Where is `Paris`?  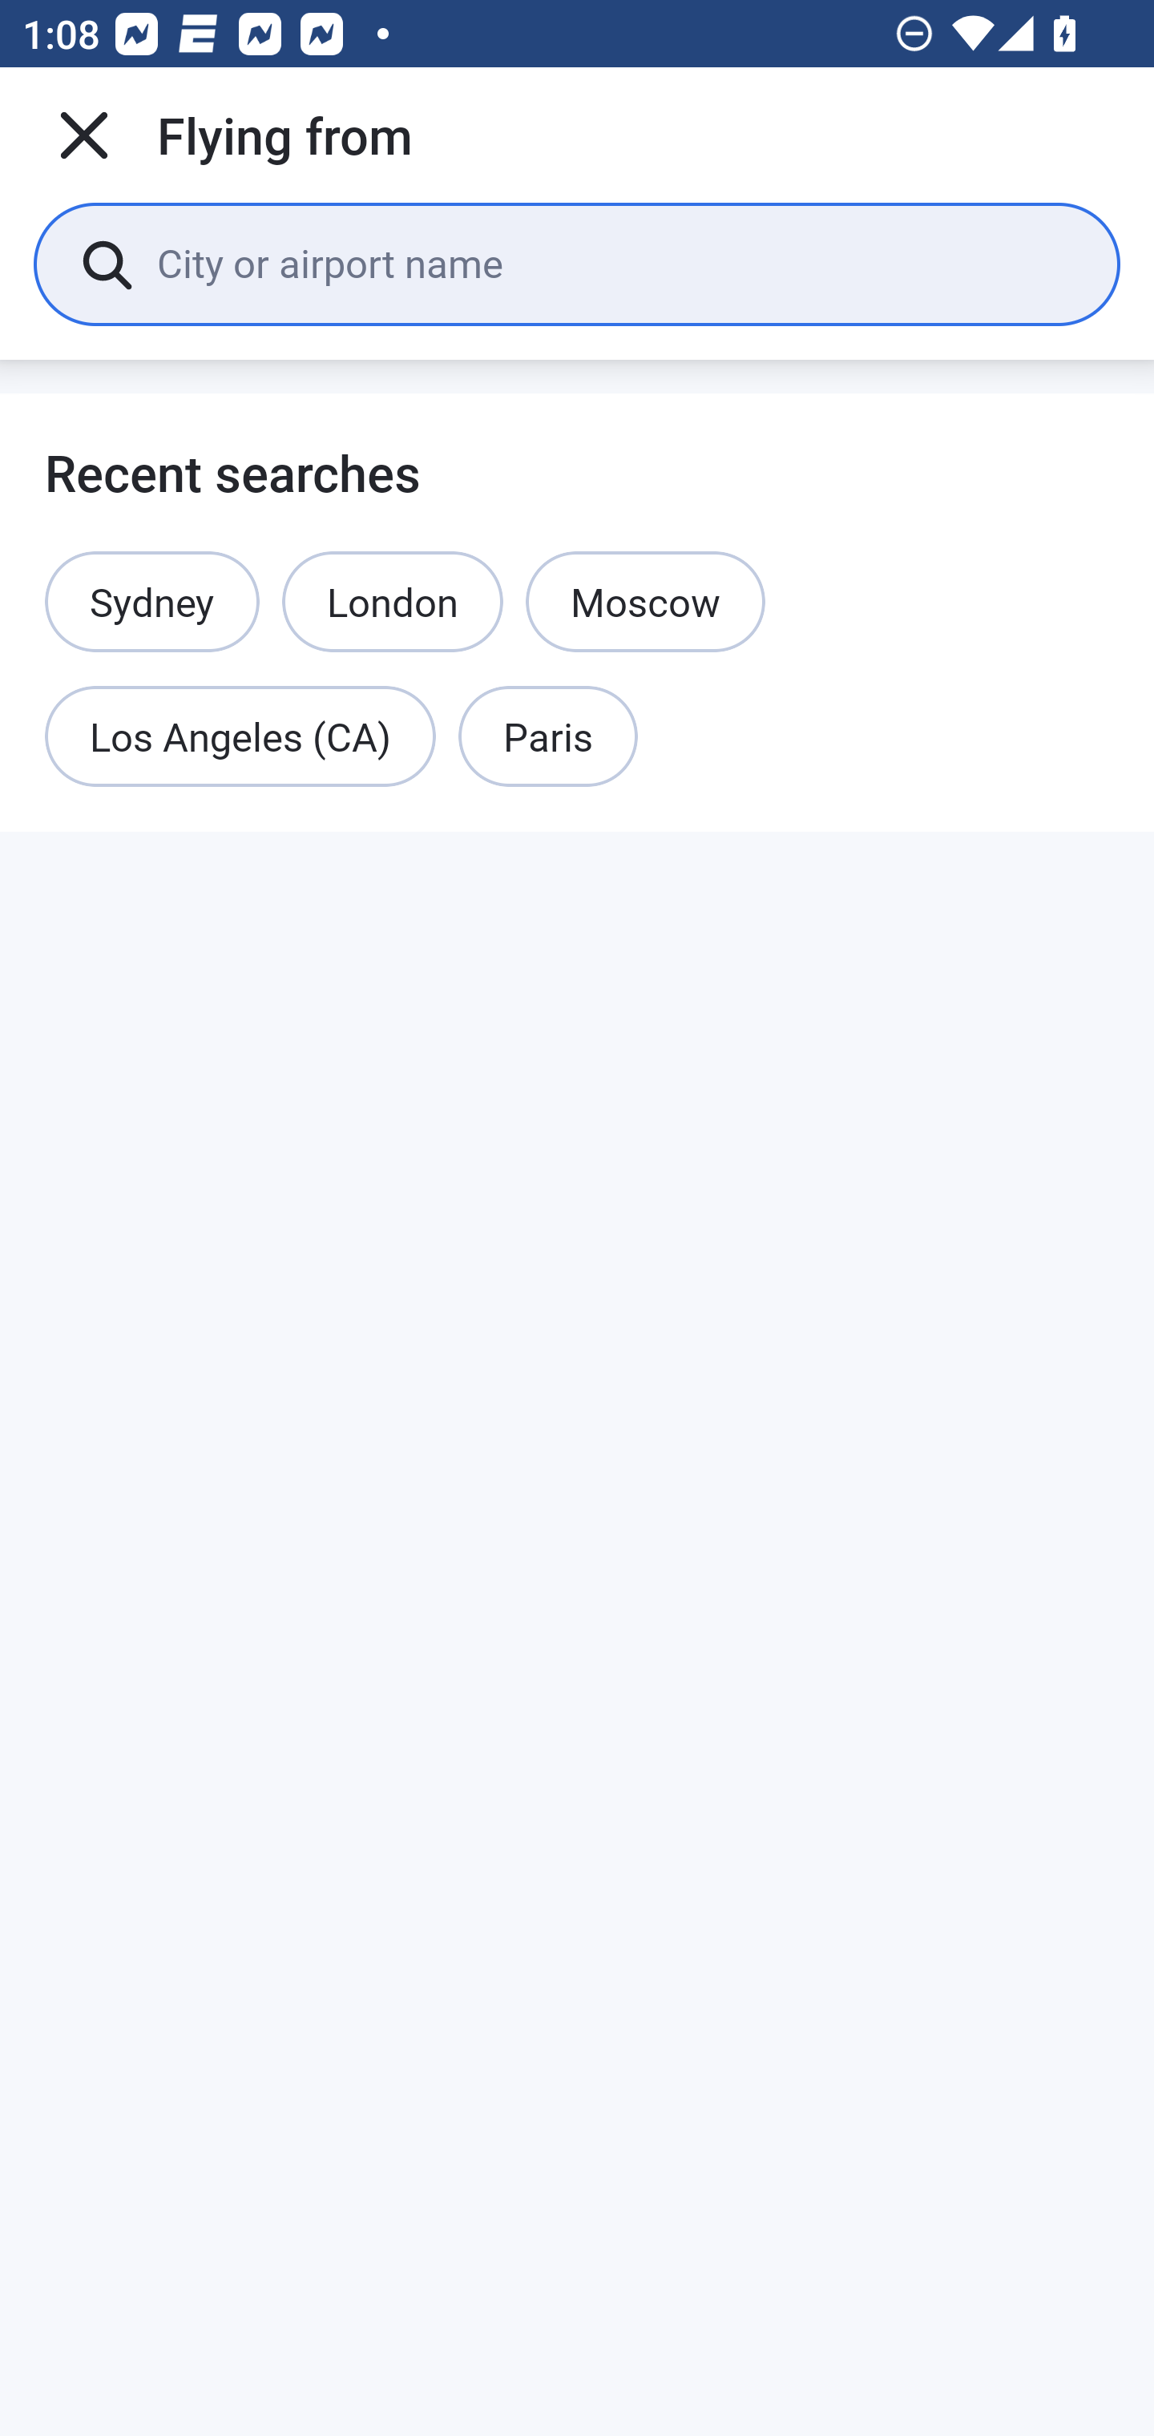
Paris is located at coordinates (548, 737).